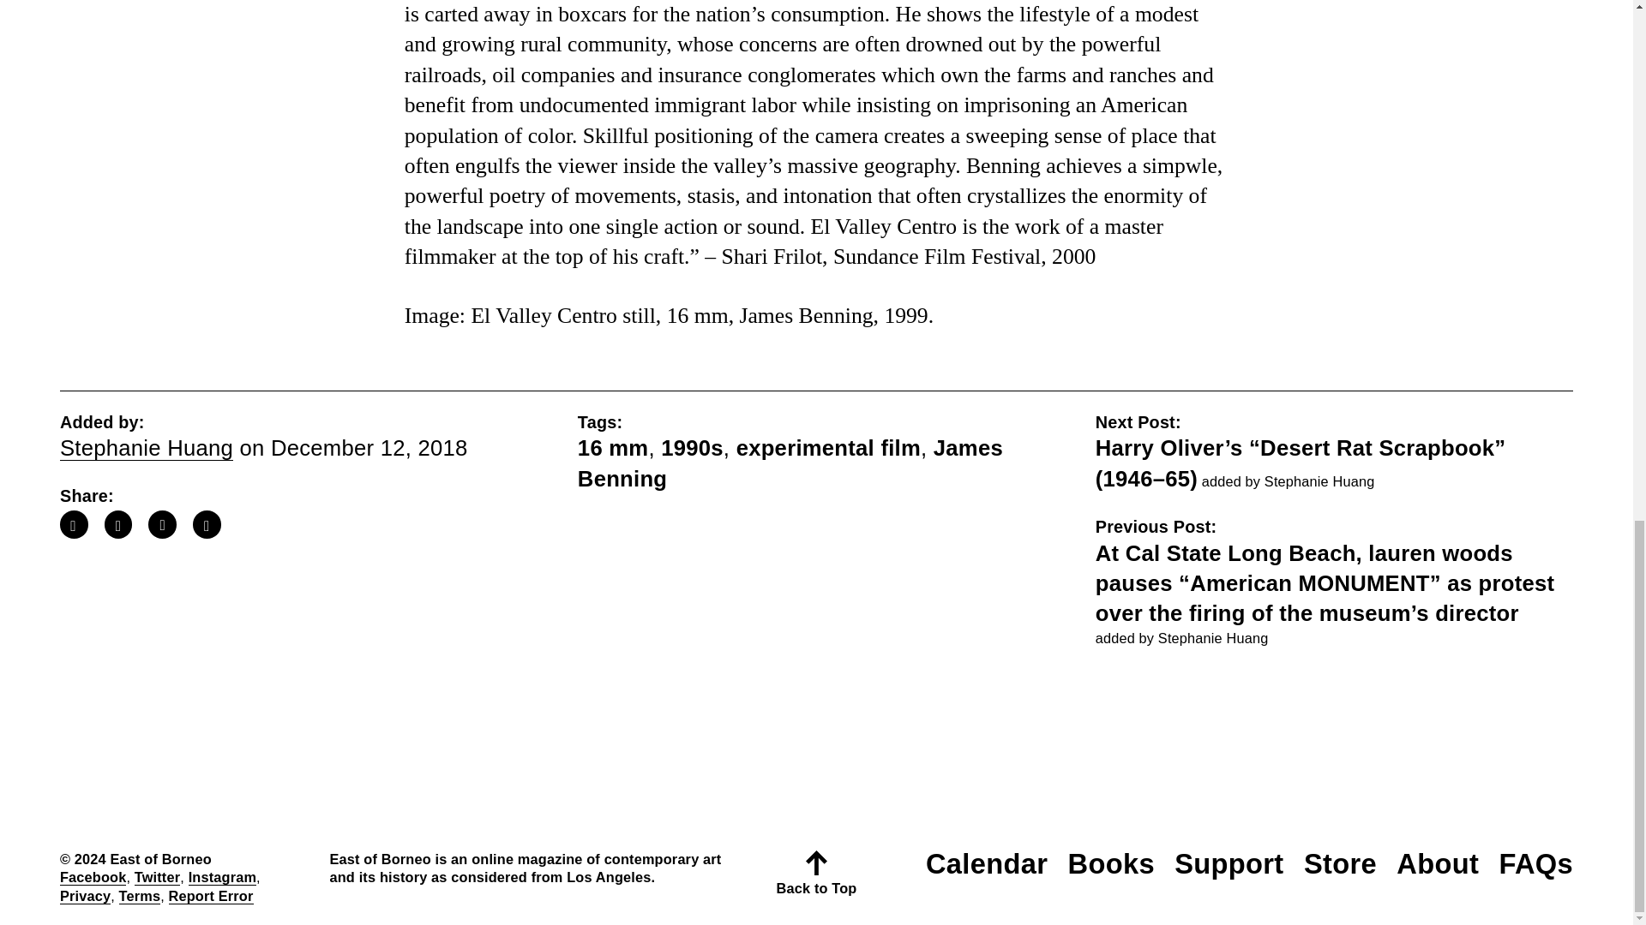  Describe the element at coordinates (84, 896) in the screenshot. I see `Privacy` at that location.